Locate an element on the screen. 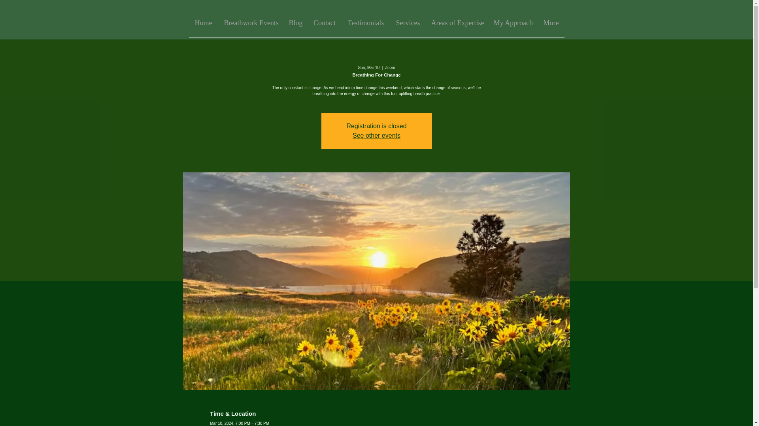  Home is located at coordinates (204, 23).